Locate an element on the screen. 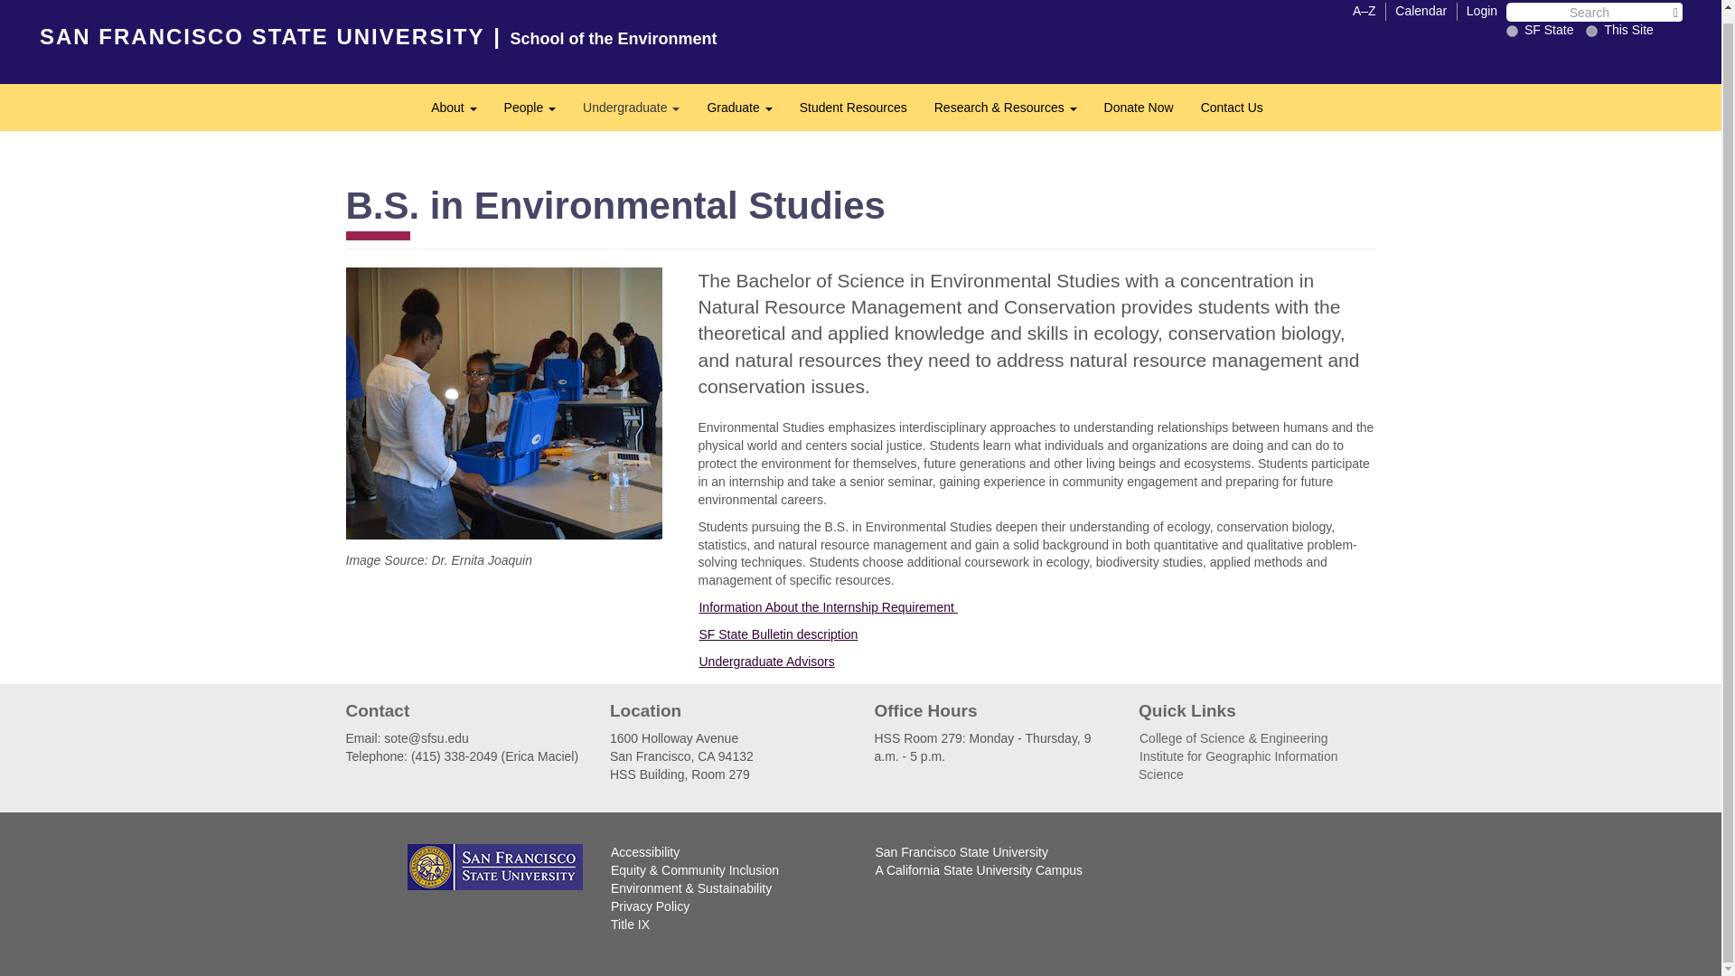 This screenshot has height=976, width=1735. global is located at coordinates (739, 107).